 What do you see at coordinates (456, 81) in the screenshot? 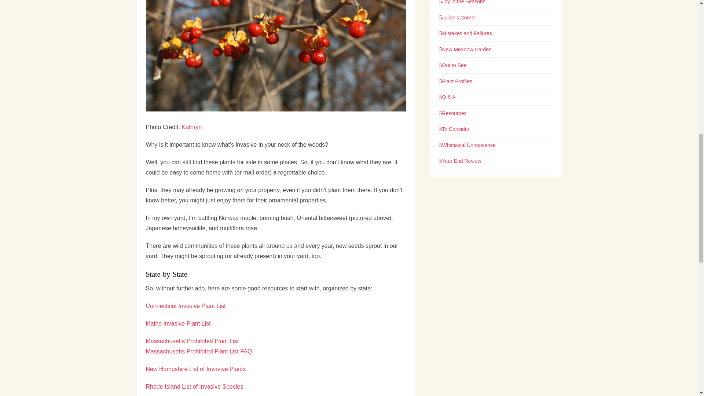
I see `Plant Profiles` at bounding box center [456, 81].